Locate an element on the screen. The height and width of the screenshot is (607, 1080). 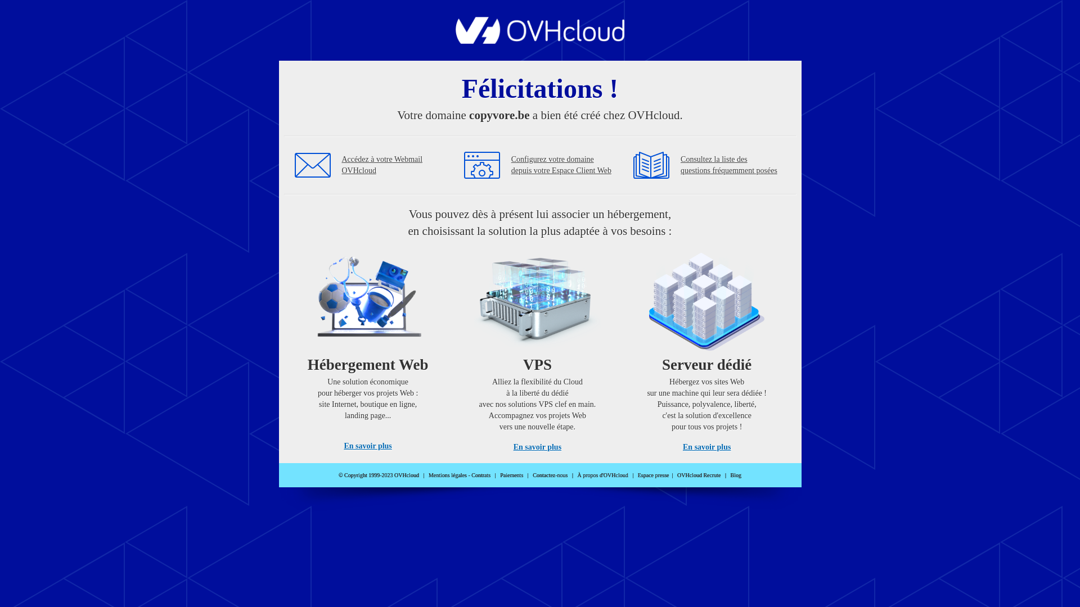
OVHcloud Recrute is located at coordinates (699, 475).